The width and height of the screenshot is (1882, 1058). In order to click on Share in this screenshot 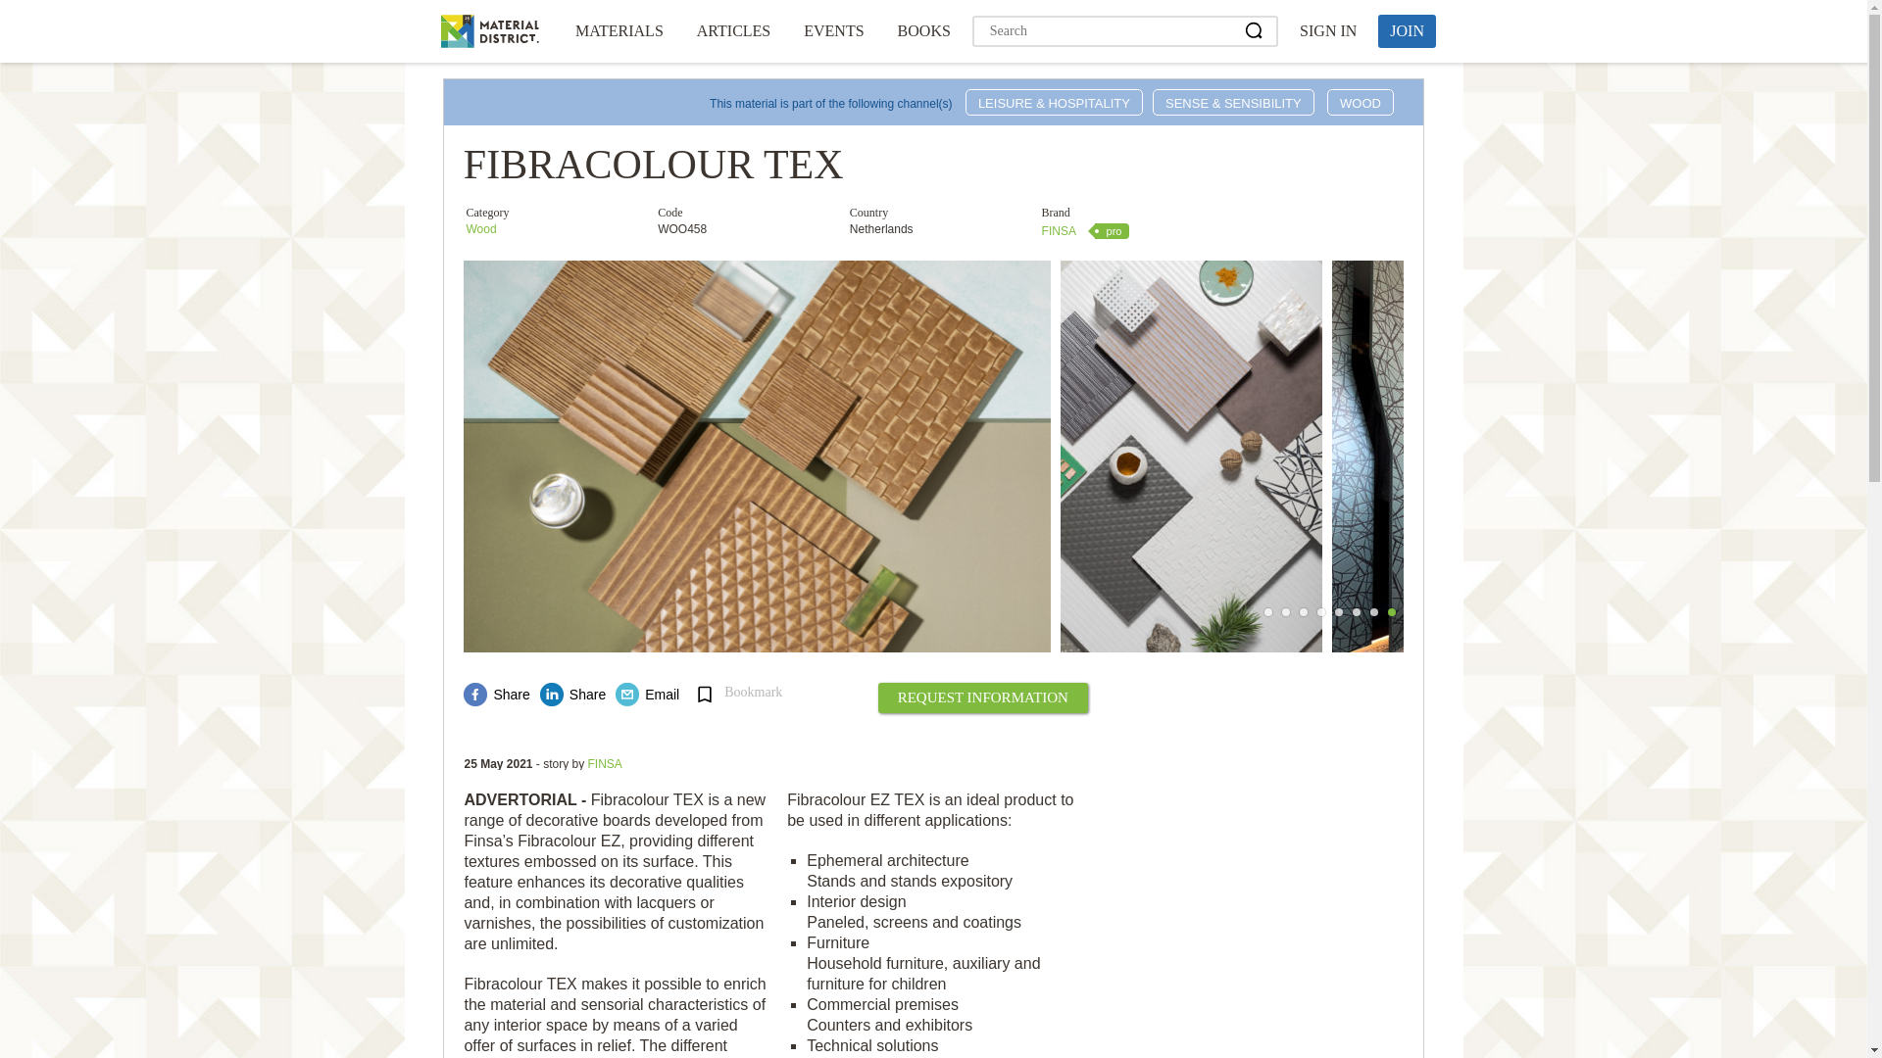, I will do `click(496, 694)`.